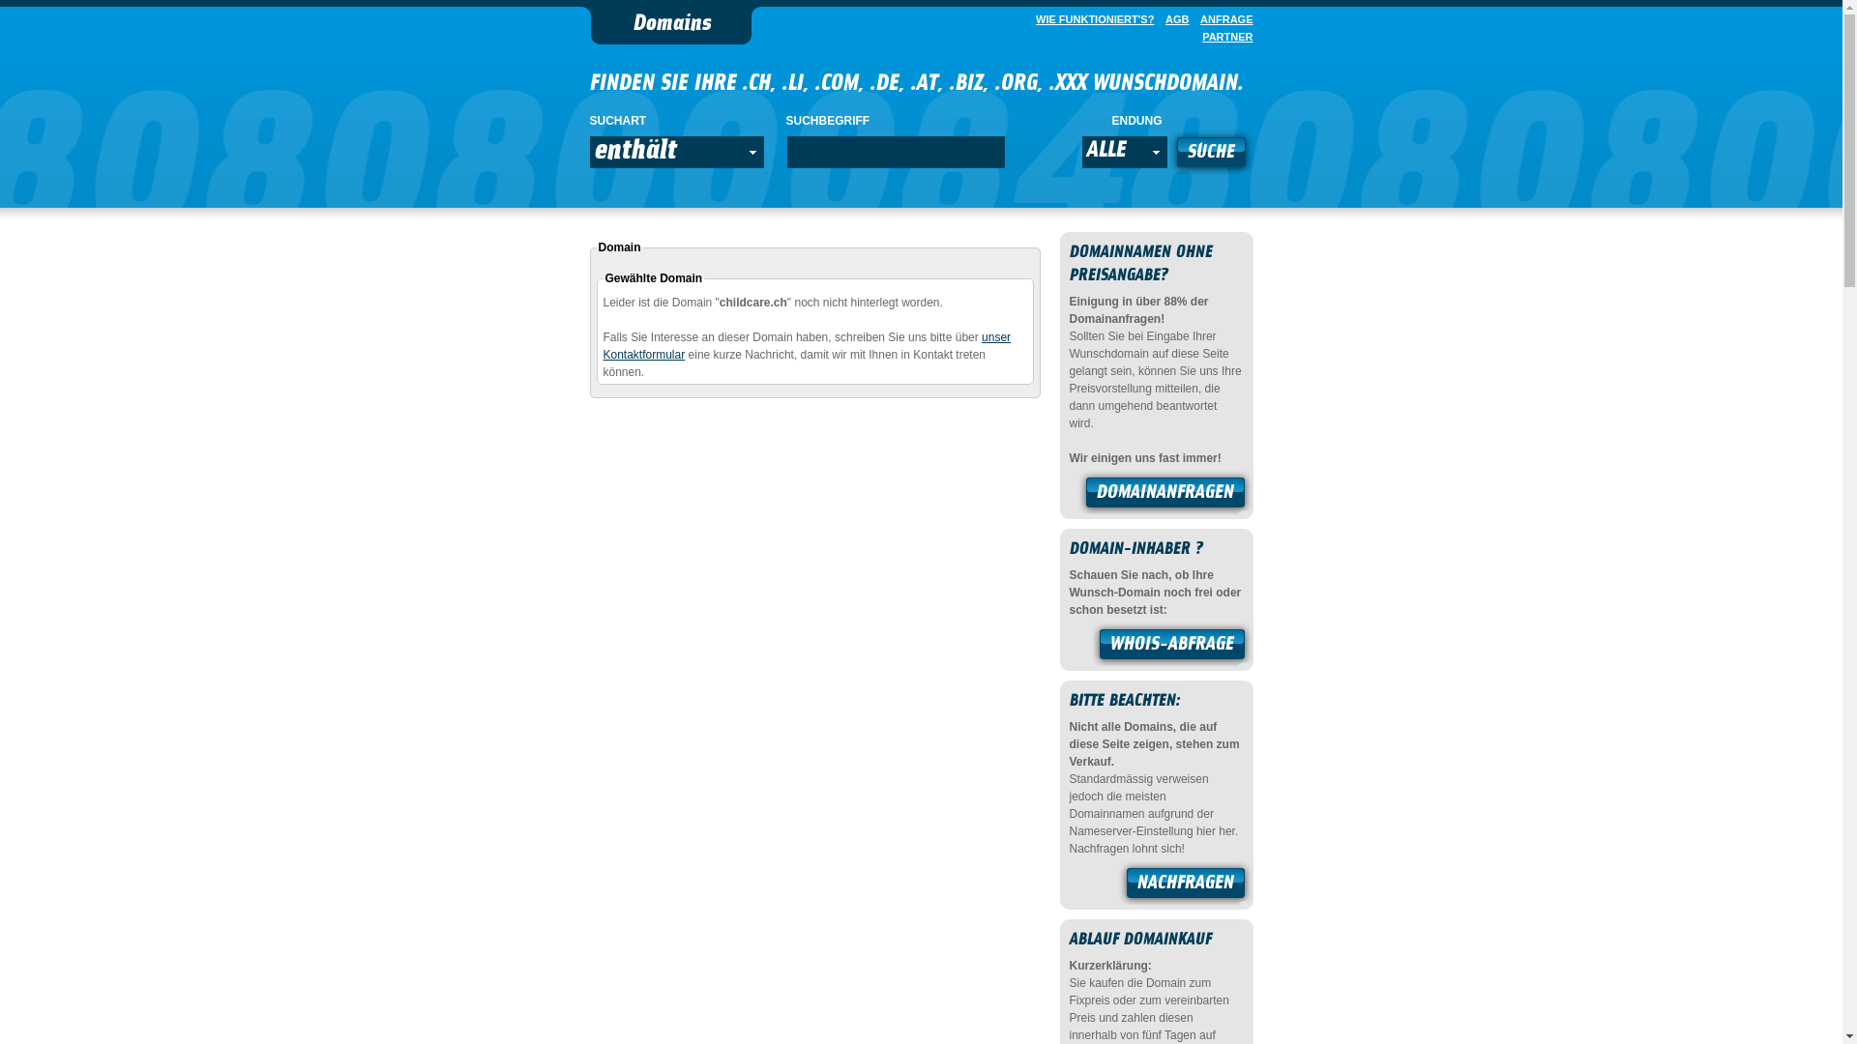  What do you see at coordinates (1173, 19) in the screenshot?
I see `AGB` at bounding box center [1173, 19].